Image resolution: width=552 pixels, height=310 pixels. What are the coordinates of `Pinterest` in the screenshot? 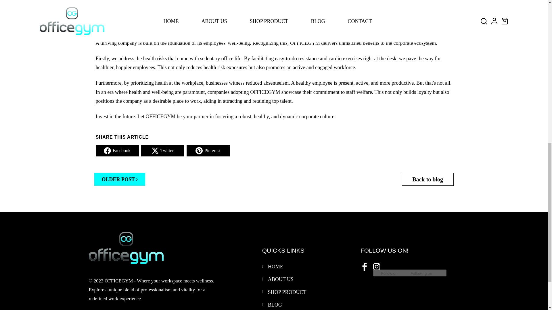 It's located at (208, 151).